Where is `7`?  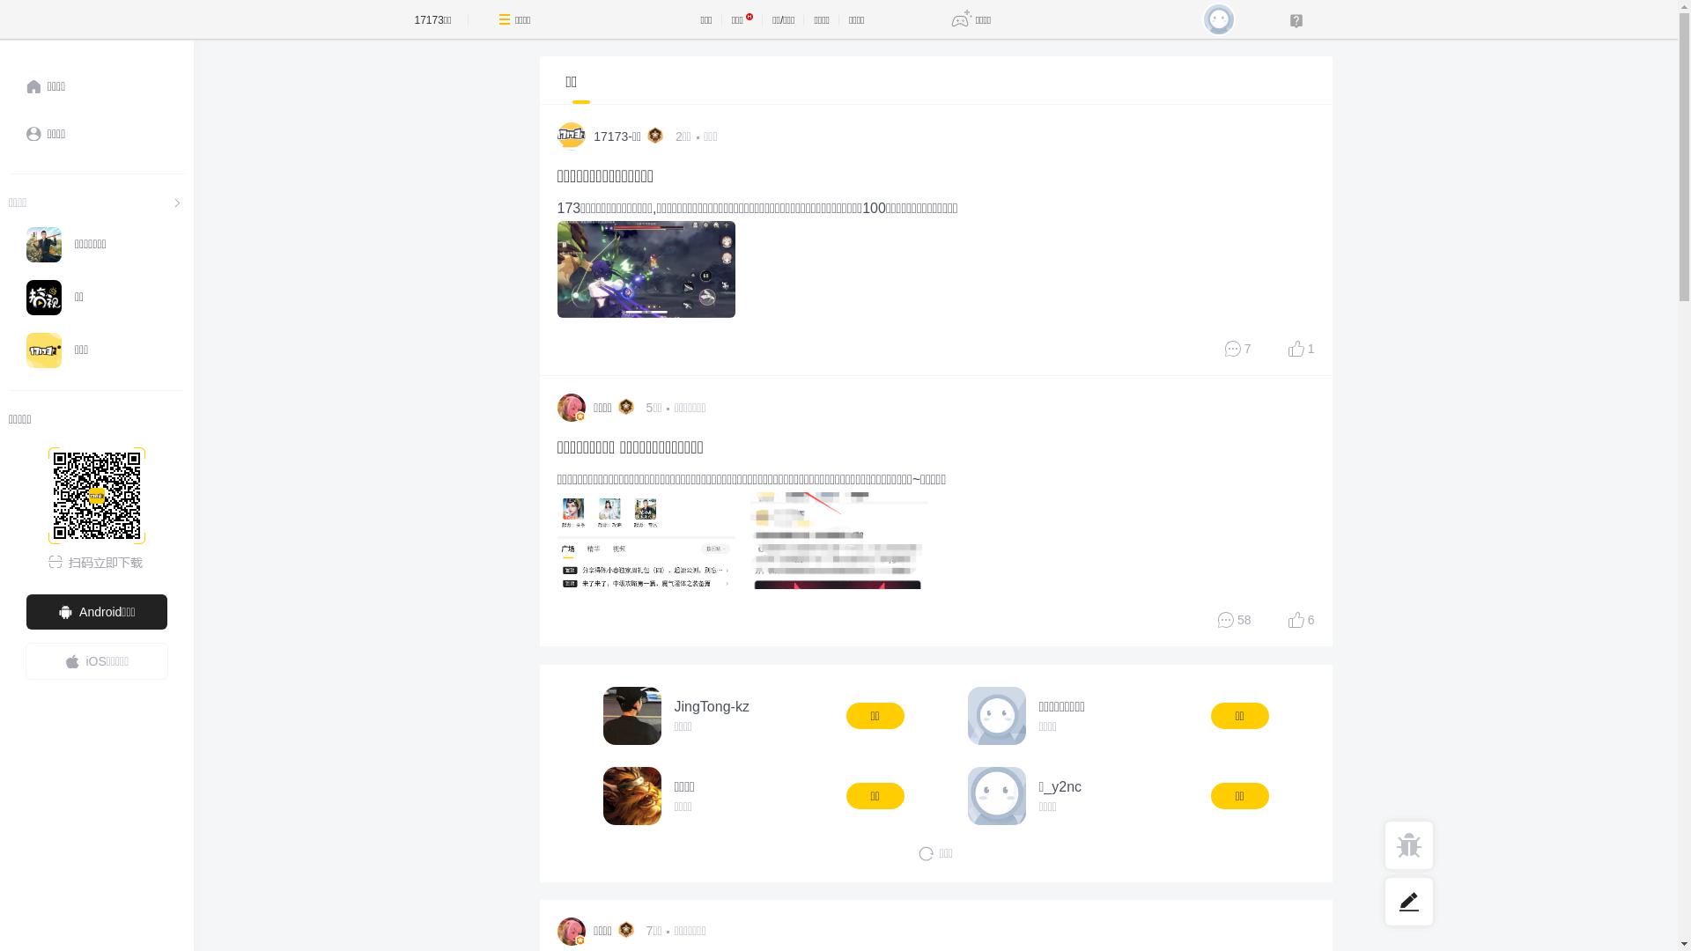 7 is located at coordinates (1238, 349).